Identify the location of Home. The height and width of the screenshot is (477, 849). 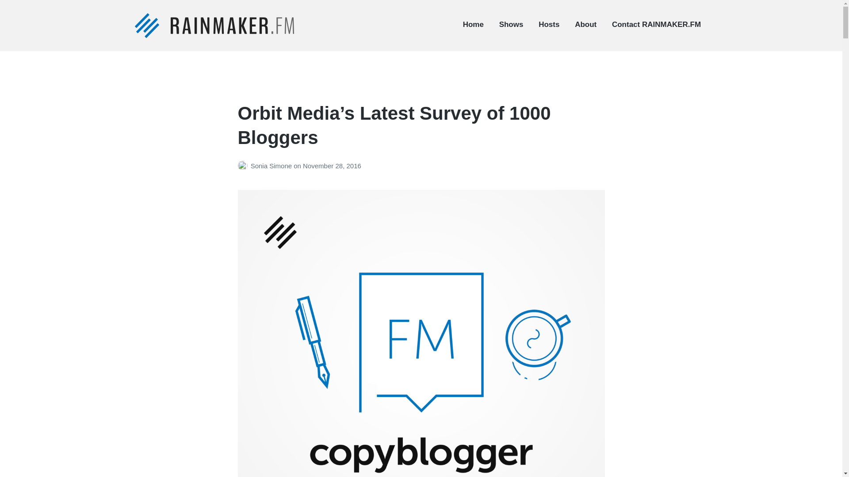
(473, 25).